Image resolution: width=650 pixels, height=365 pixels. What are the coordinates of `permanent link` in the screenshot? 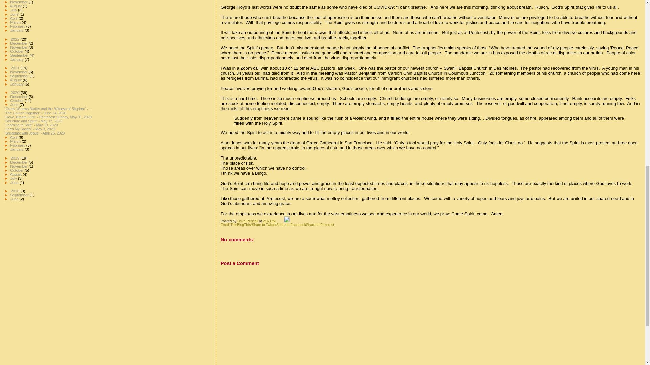 It's located at (269, 221).